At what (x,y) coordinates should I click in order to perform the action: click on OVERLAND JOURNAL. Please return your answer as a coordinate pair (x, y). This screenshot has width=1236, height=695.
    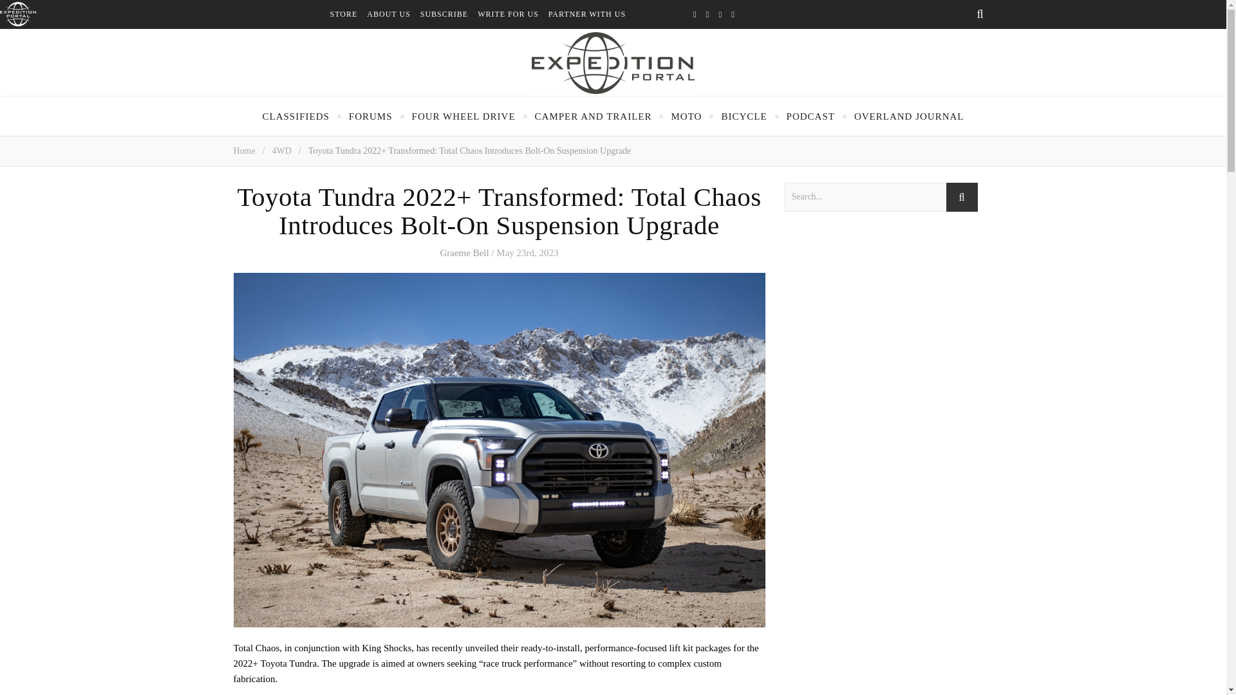
    Looking at the image, I should click on (909, 116).